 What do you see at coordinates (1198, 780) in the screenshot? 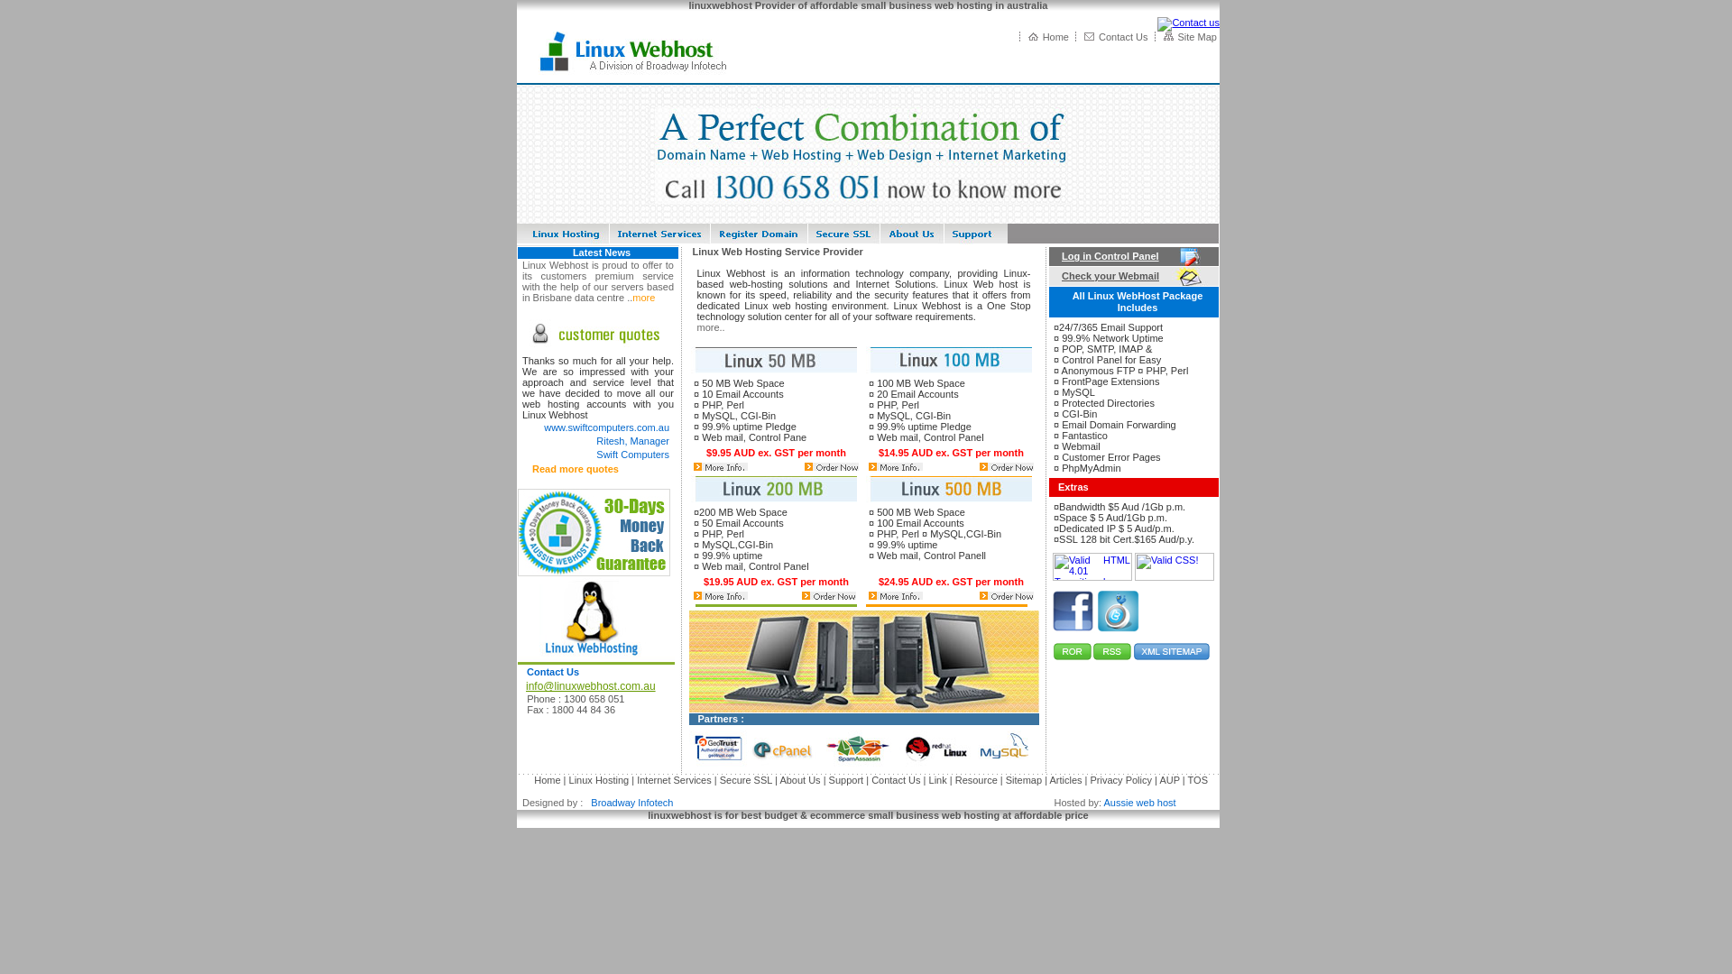
I see `TOS` at bounding box center [1198, 780].